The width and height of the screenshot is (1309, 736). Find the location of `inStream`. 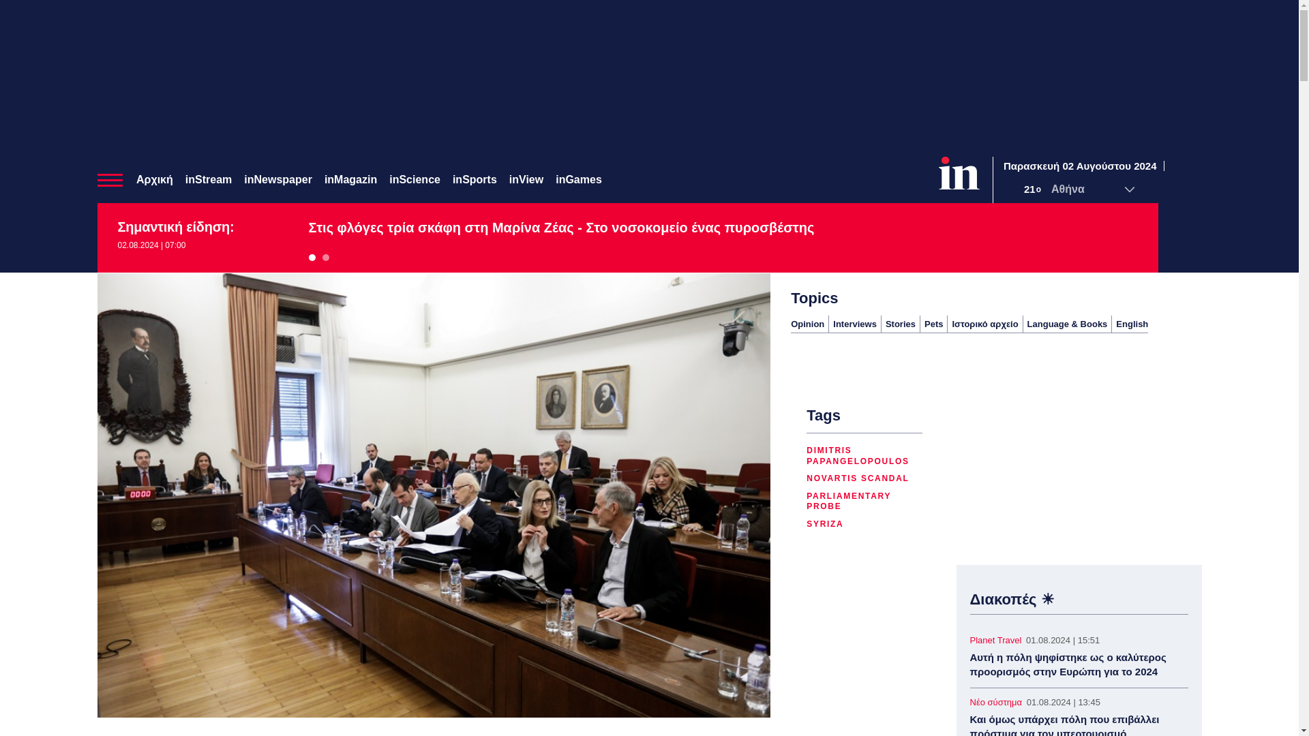

inStream is located at coordinates (209, 179).